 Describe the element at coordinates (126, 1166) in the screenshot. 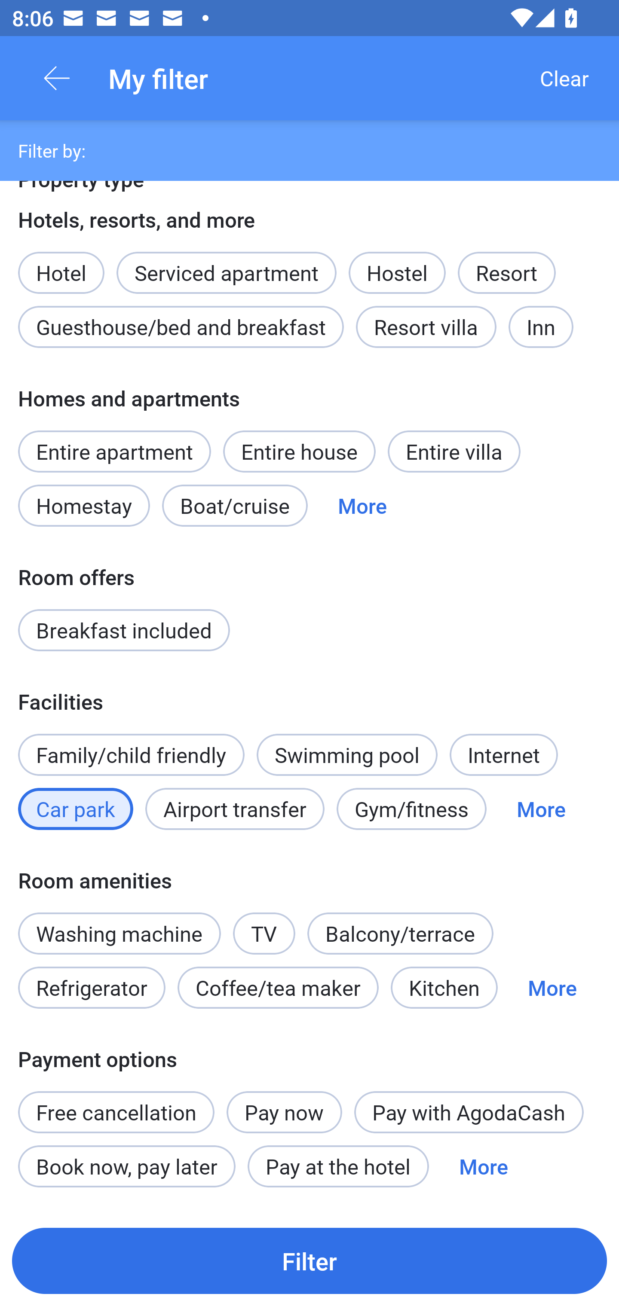

I see `Book now, pay later` at that location.